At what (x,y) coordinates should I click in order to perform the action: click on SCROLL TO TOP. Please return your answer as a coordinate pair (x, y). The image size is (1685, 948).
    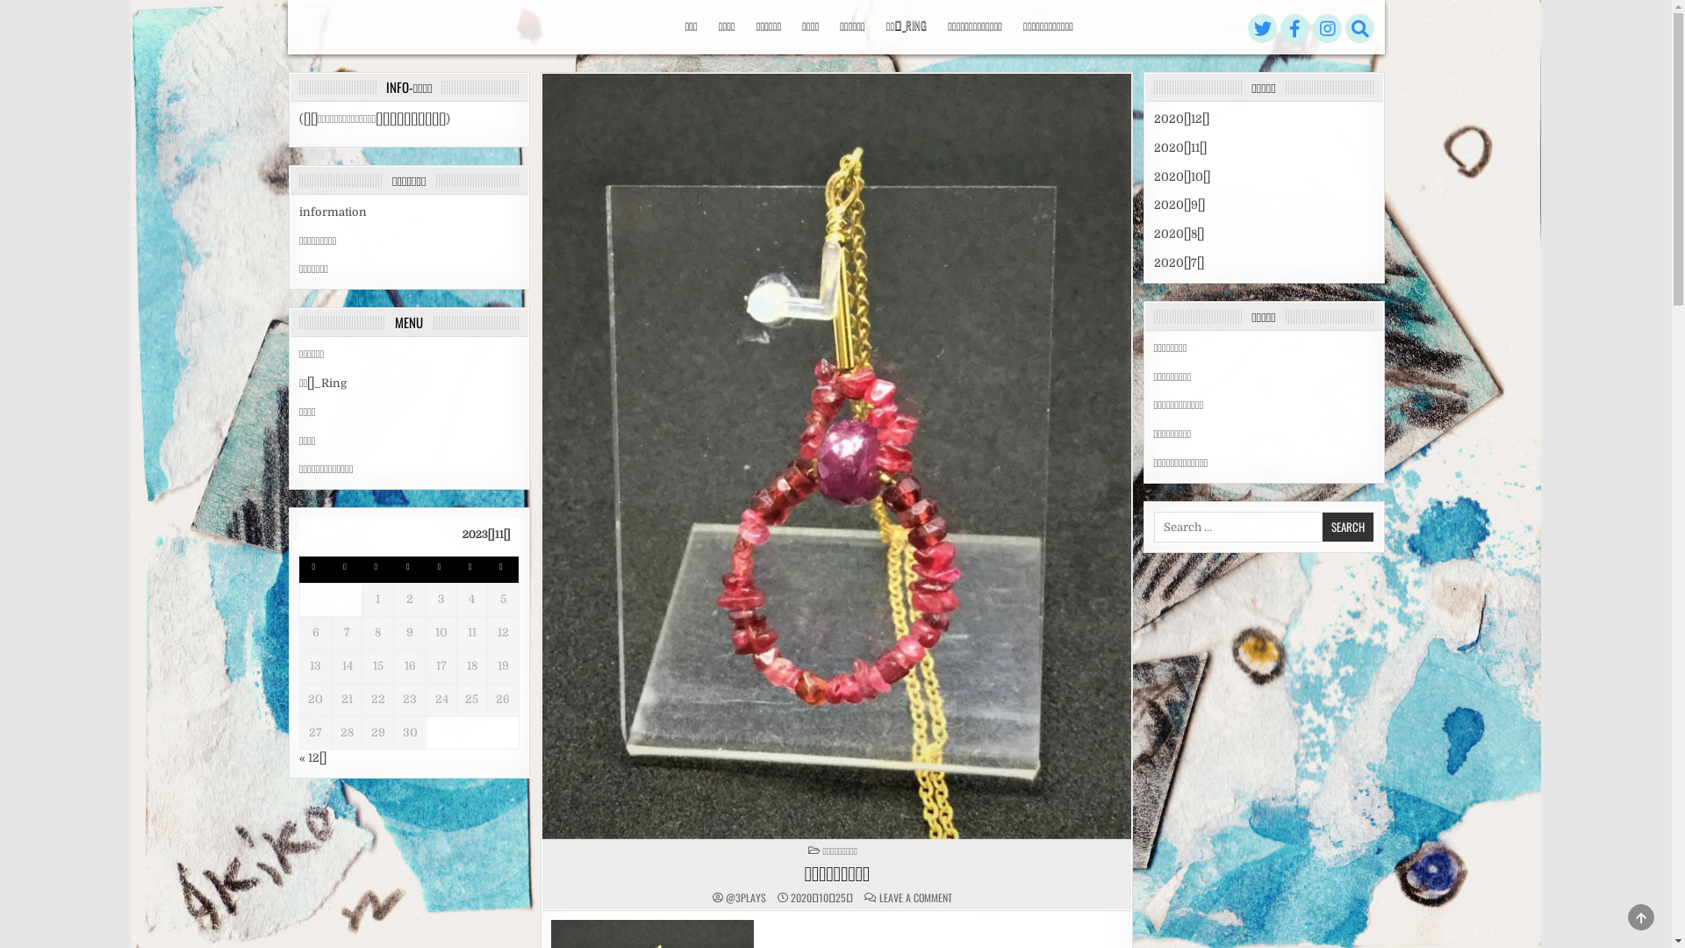
    Looking at the image, I should click on (1641, 917).